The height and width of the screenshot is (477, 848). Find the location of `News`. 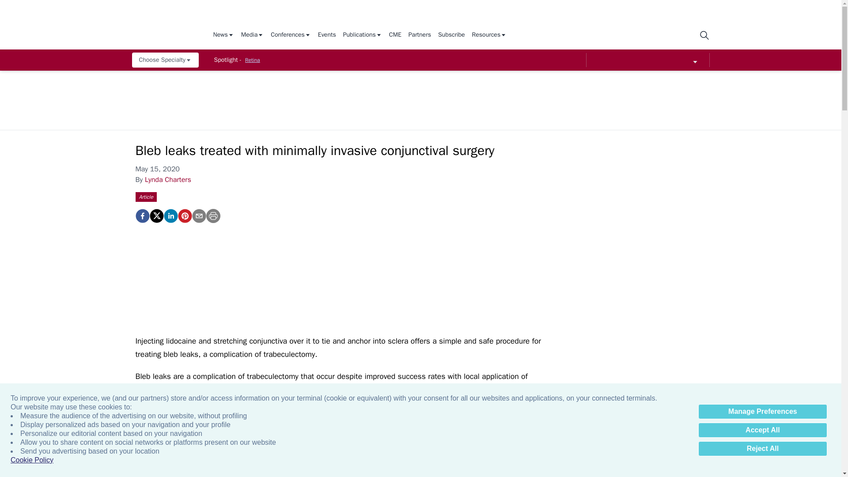

News is located at coordinates (223, 35).